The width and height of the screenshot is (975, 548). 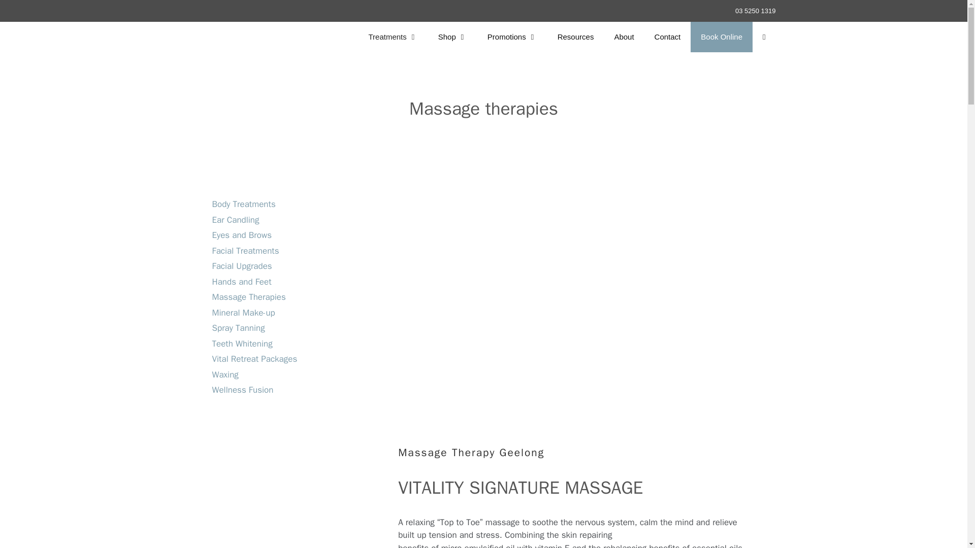 I want to click on Vitality Laser and Skin, so click(x=235, y=37).